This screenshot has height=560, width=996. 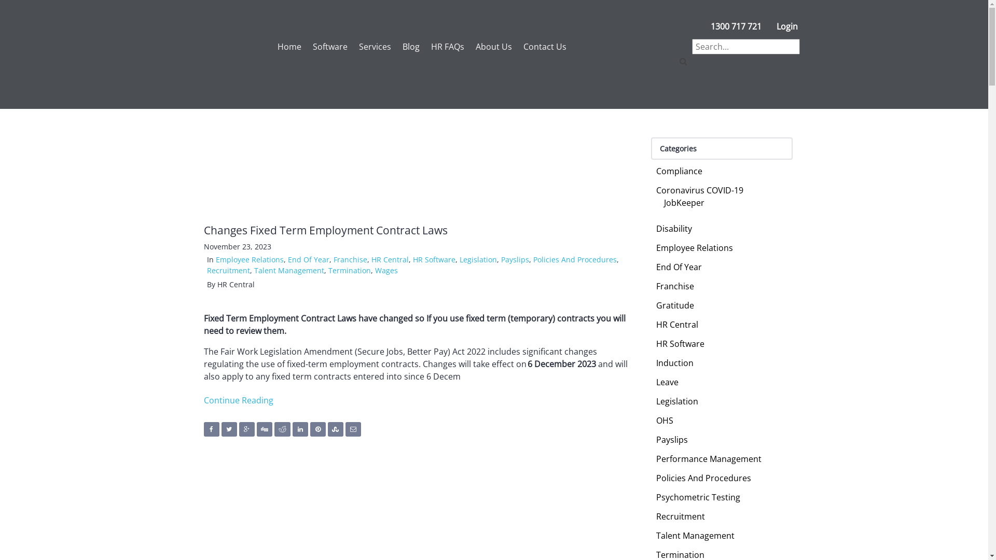 I want to click on Contact Us, so click(x=542, y=47).